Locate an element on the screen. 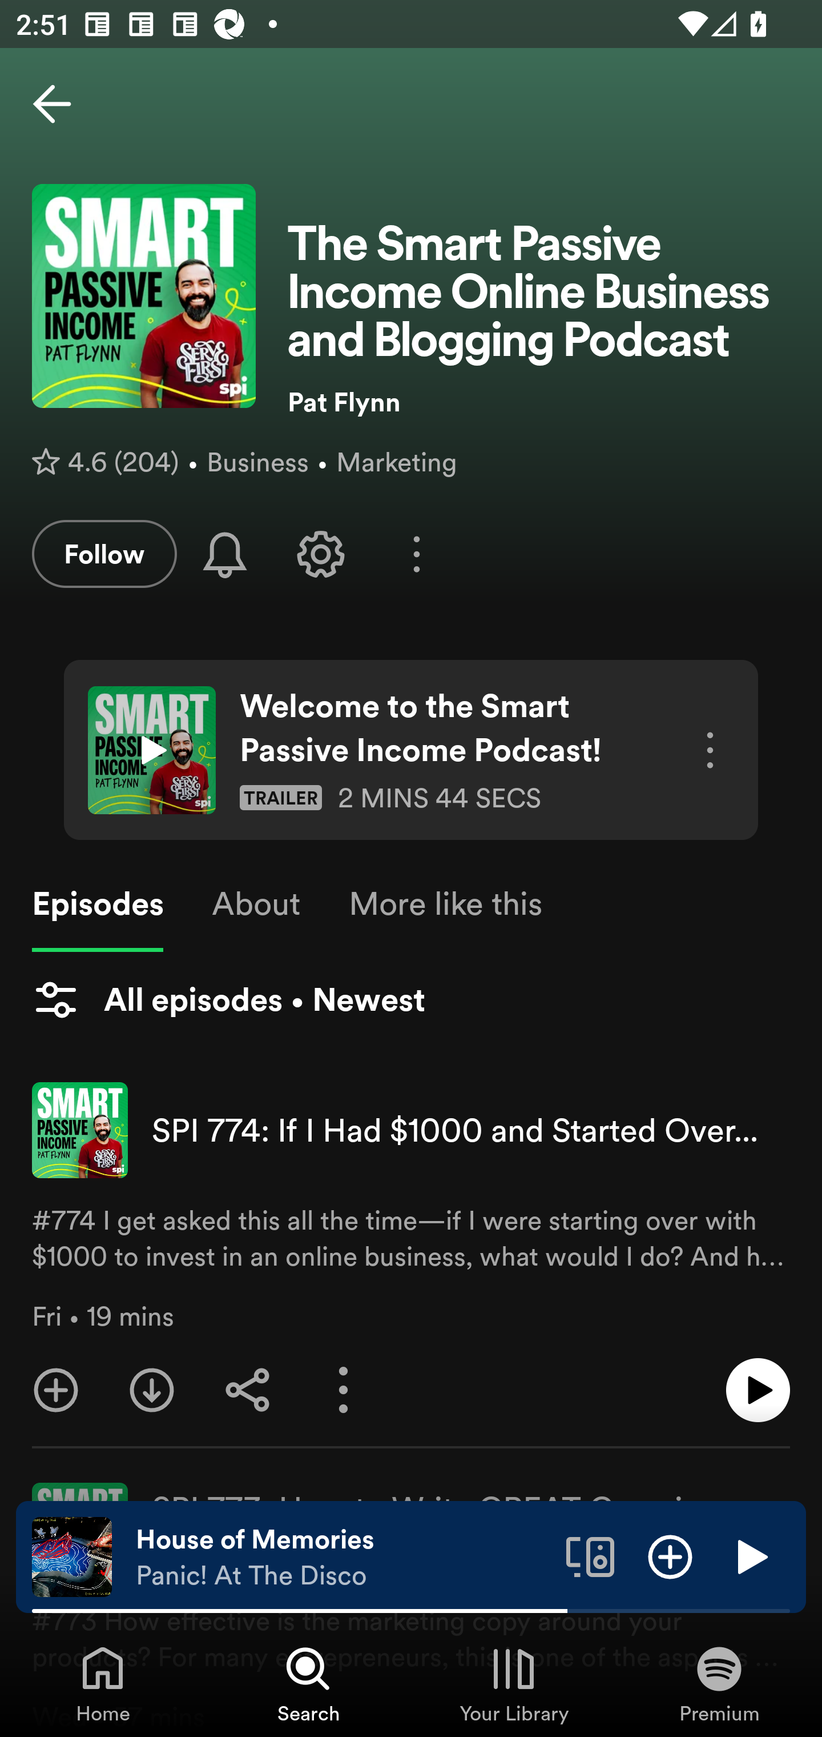 The image size is (822, 1737). Your Library, Tab 3 of 4 Your Library Your Library is located at coordinates (514, 1683).